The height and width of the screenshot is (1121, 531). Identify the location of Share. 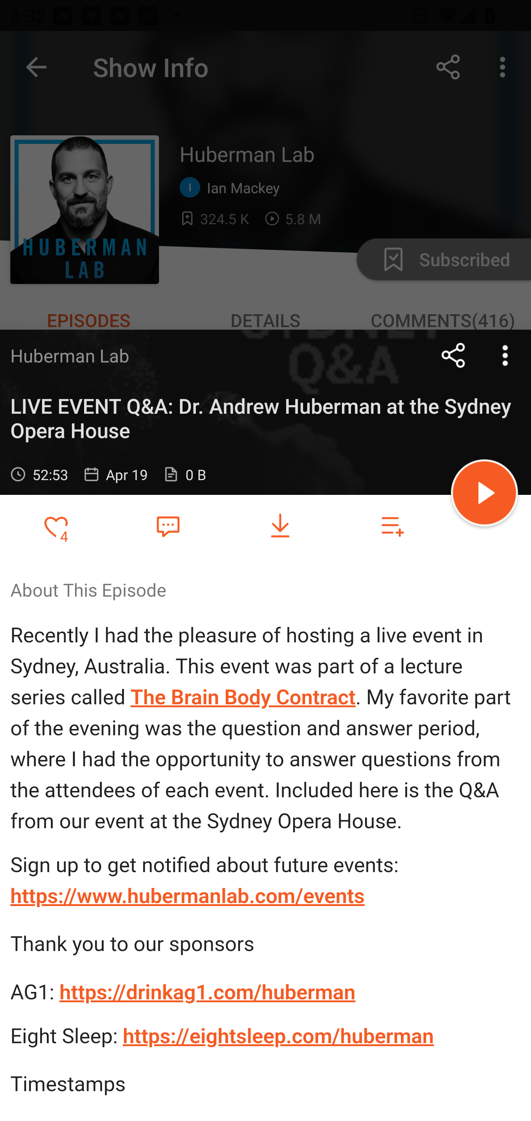
(454, 355).